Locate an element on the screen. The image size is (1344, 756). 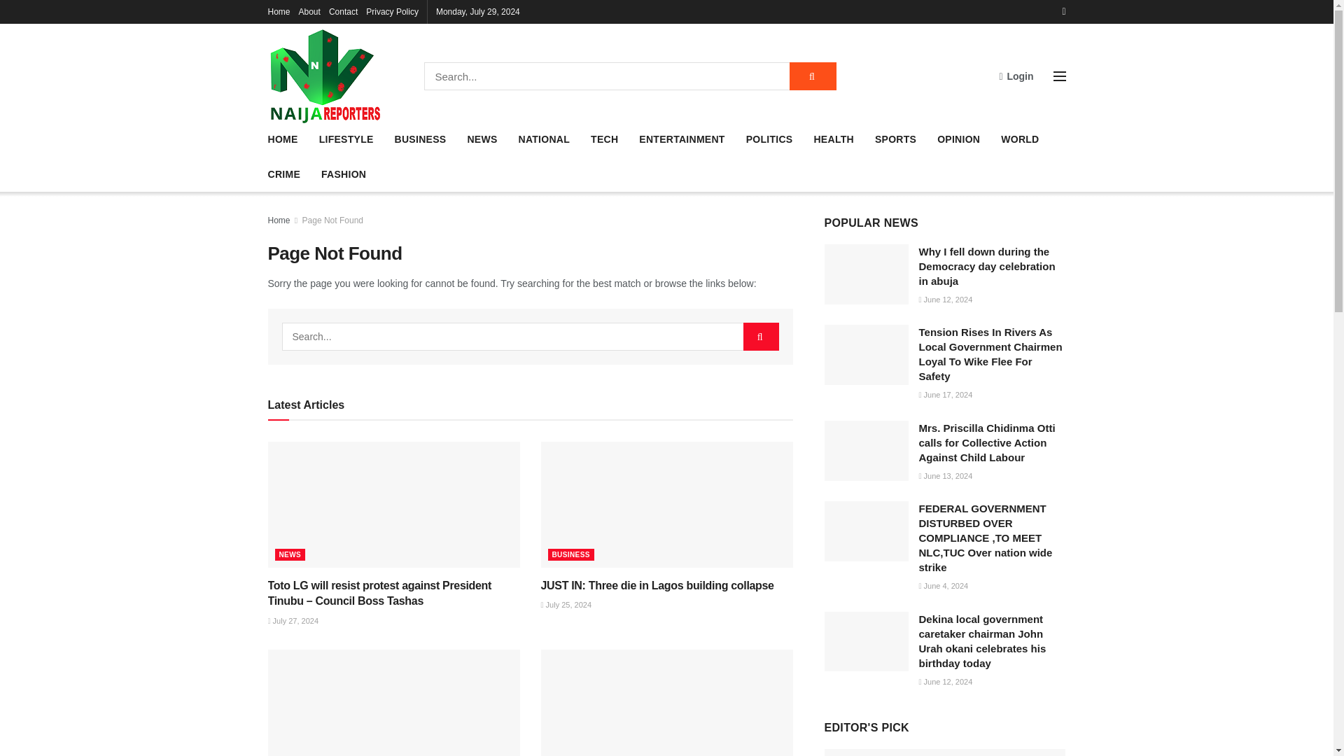
Login is located at coordinates (1016, 76).